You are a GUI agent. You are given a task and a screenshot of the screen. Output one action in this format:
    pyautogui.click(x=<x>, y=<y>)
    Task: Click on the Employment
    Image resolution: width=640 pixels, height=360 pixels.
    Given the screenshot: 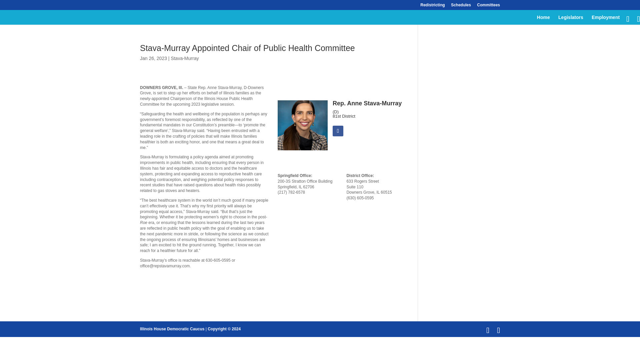 What is the action you would take?
    pyautogui.click(x=605, y=20)
    